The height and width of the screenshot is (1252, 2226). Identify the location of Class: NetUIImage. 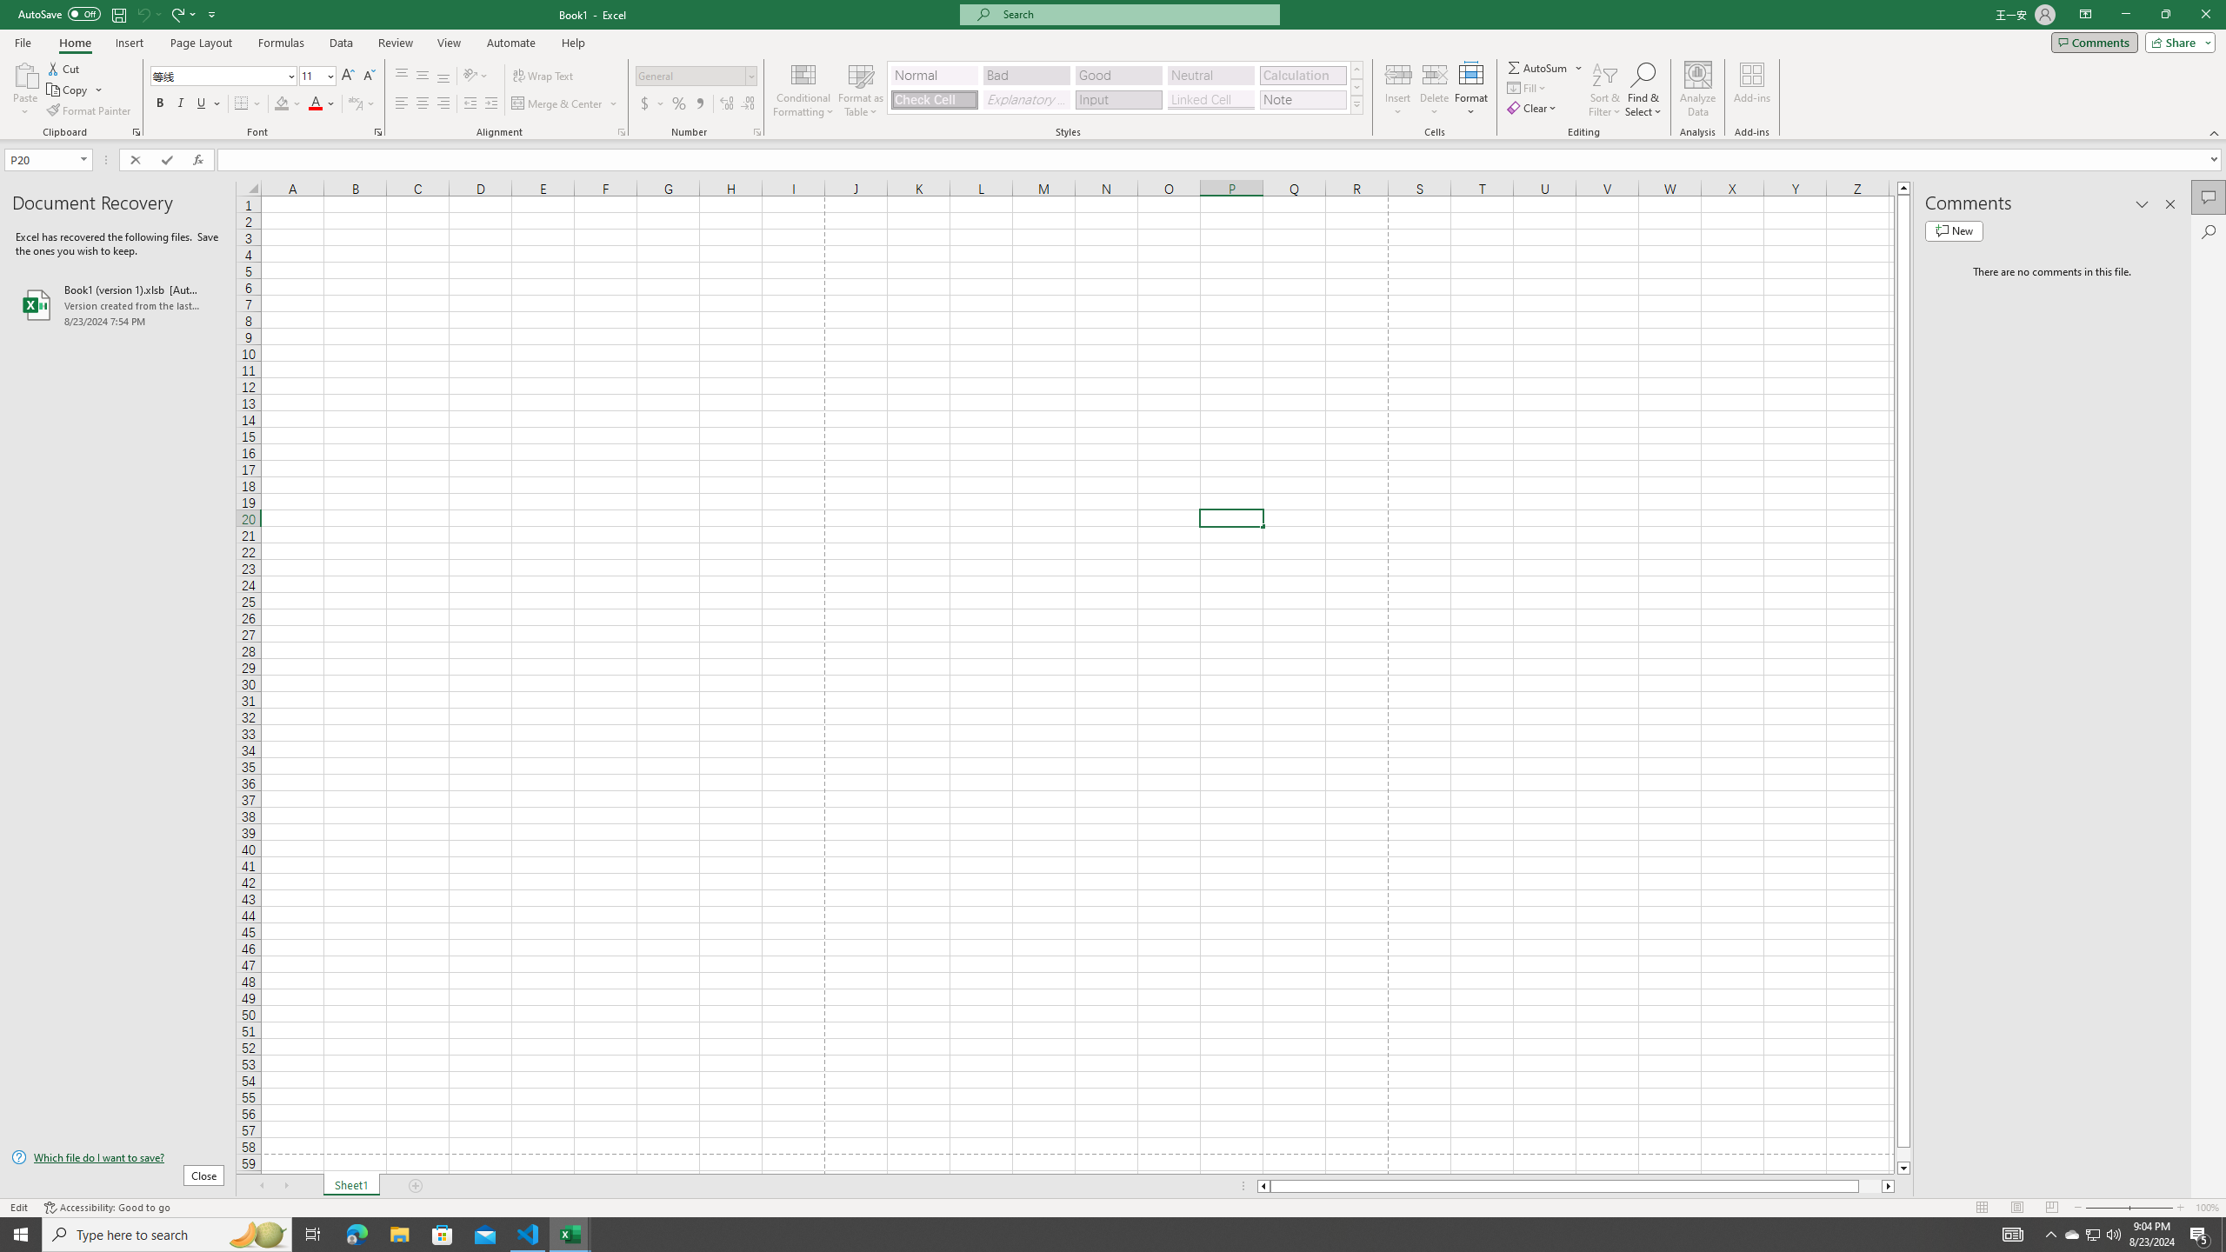
(1356, 104).